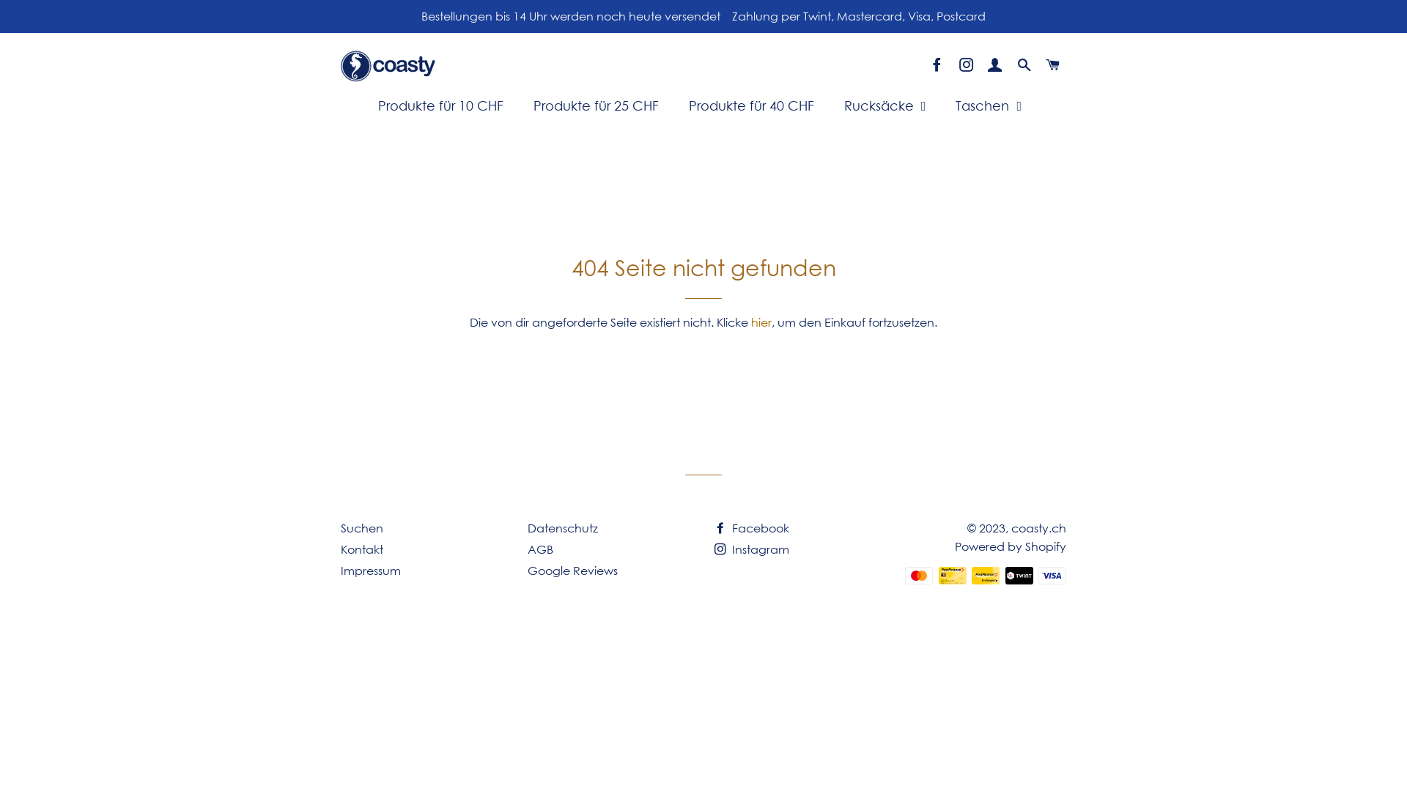 The image size is (1407, 791). What do you see at coordinates (371, 571) in the screenshot?
I see `Impressum` at bounding box center [371, 571].